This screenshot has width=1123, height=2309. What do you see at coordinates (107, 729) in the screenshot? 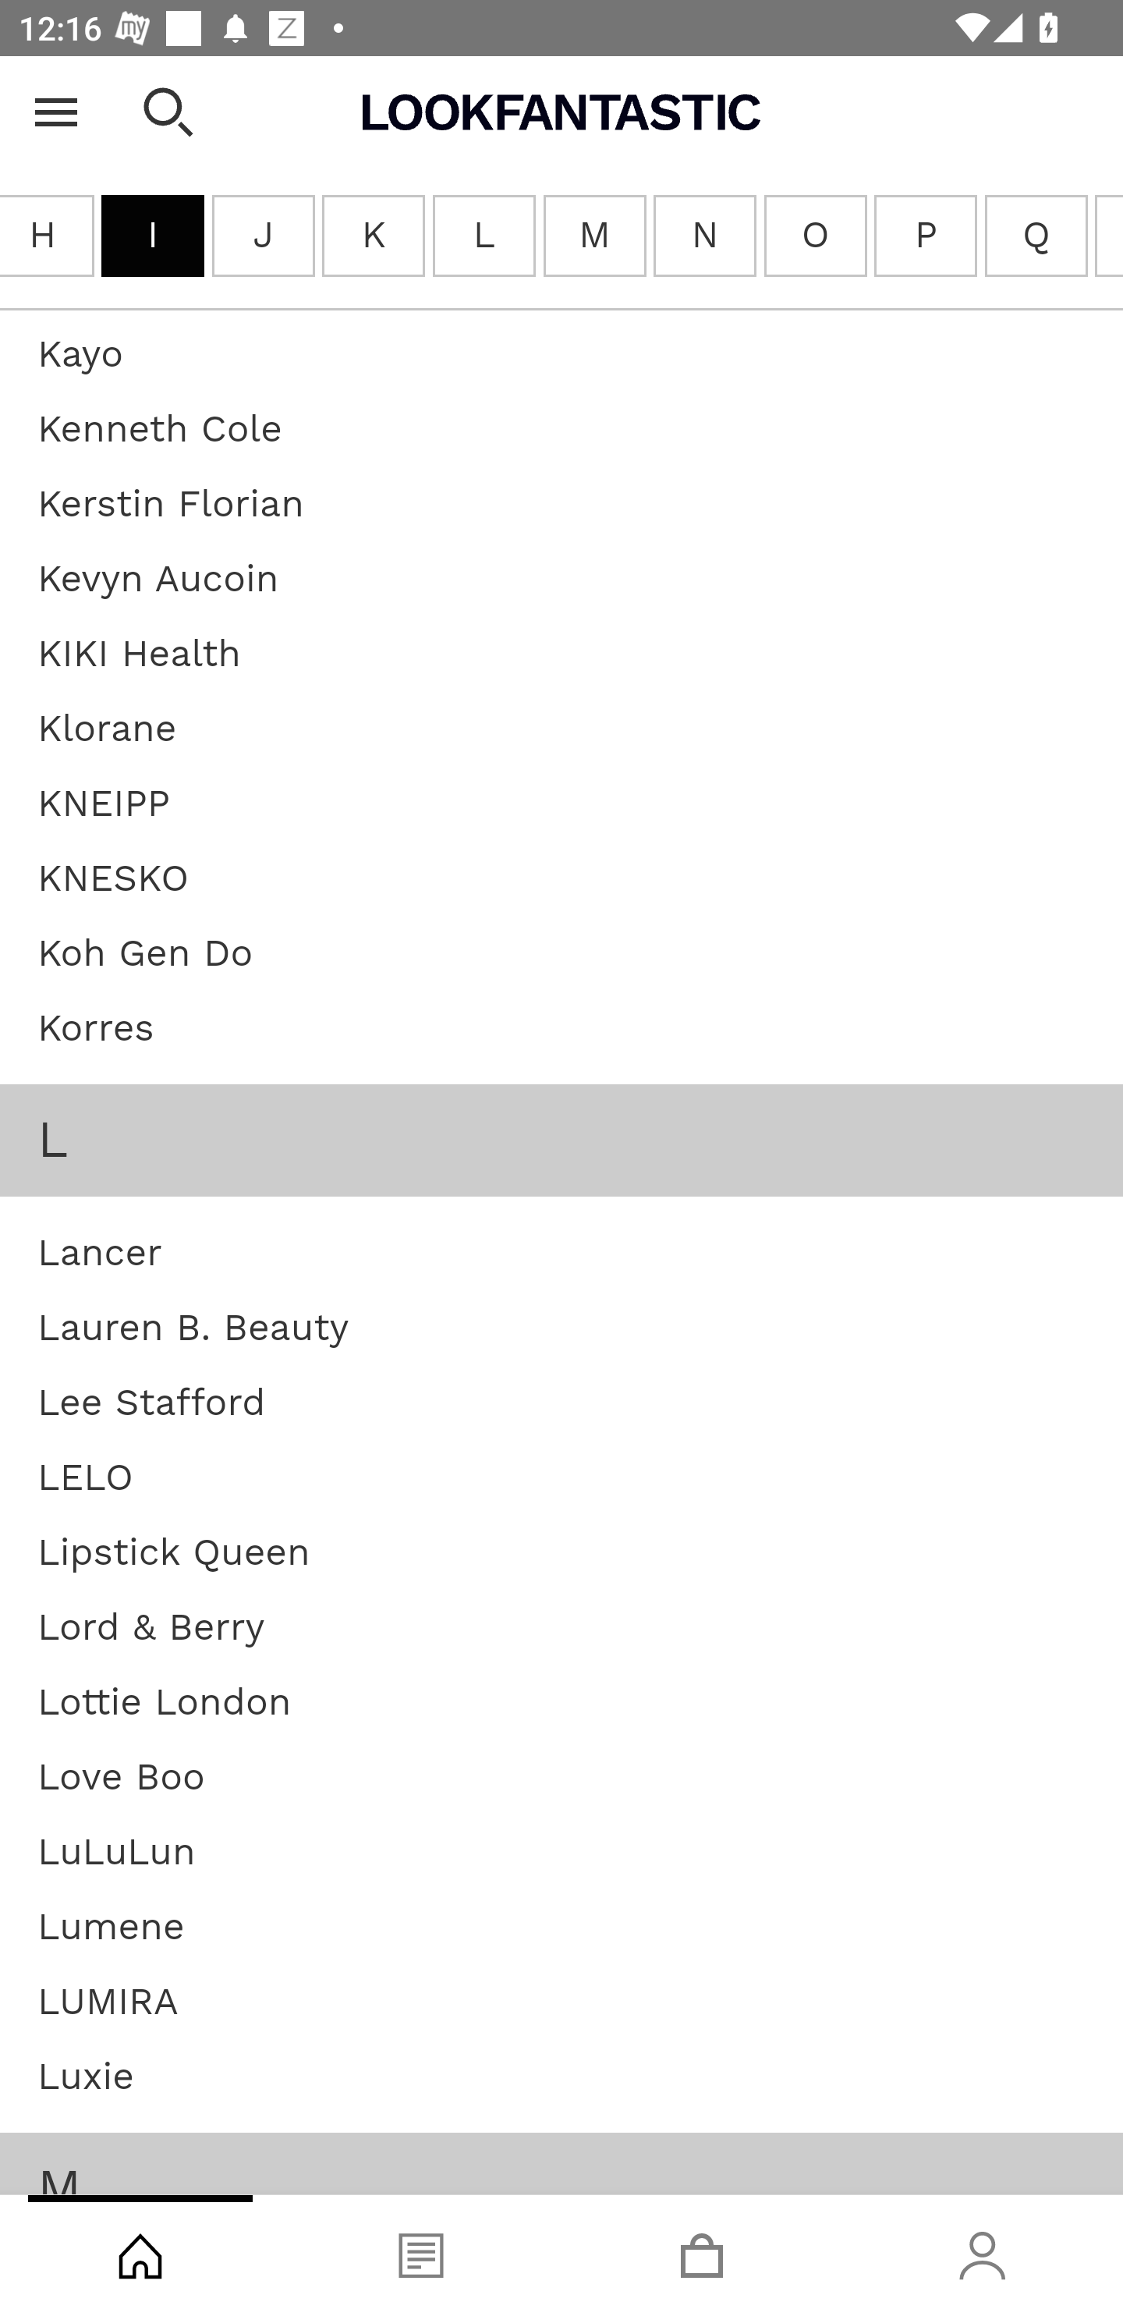
I see `Klorane` at bounding box center [107, 729].